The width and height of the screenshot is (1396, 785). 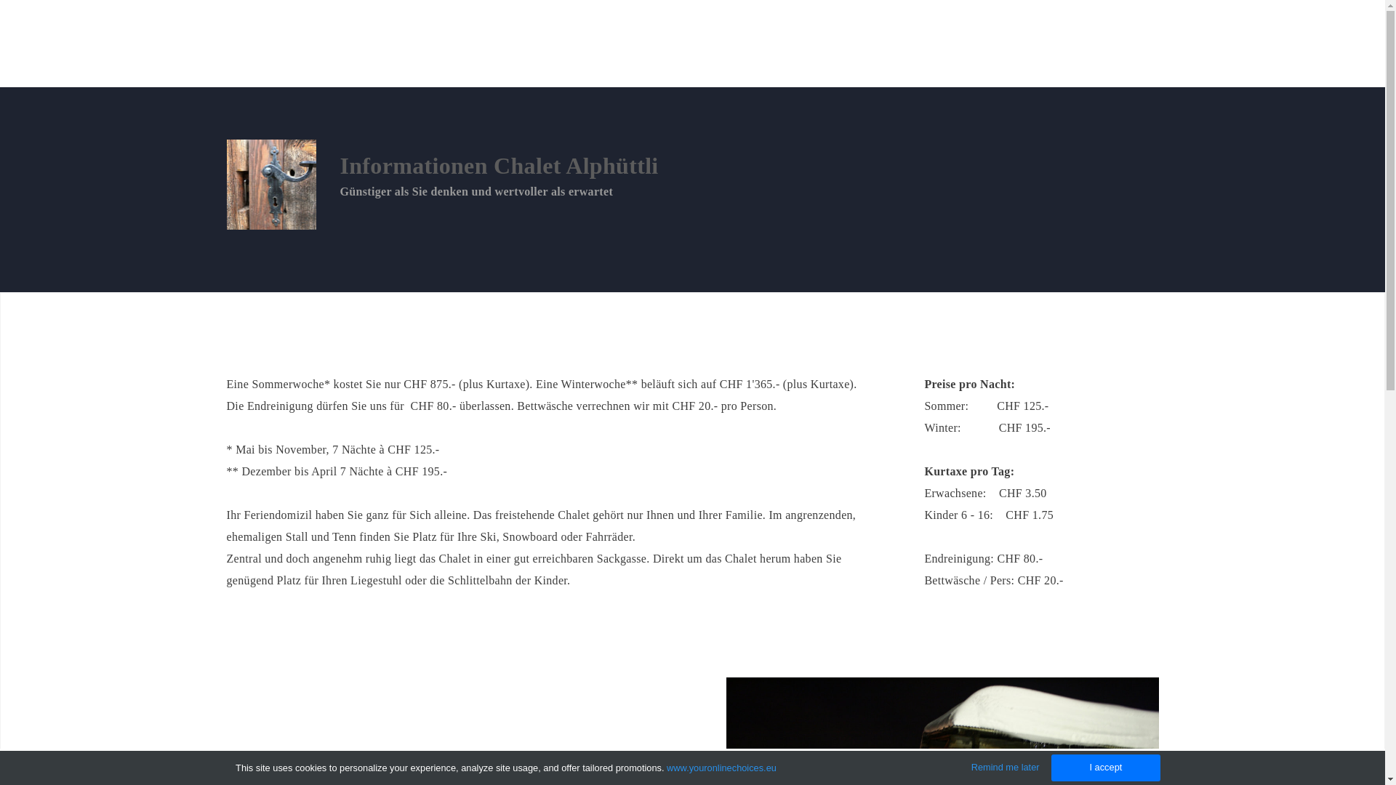 What do you see at coordinates (1006, 768) in the screenshot?
I see `Remind me later` at bounding box center [1006, 768].